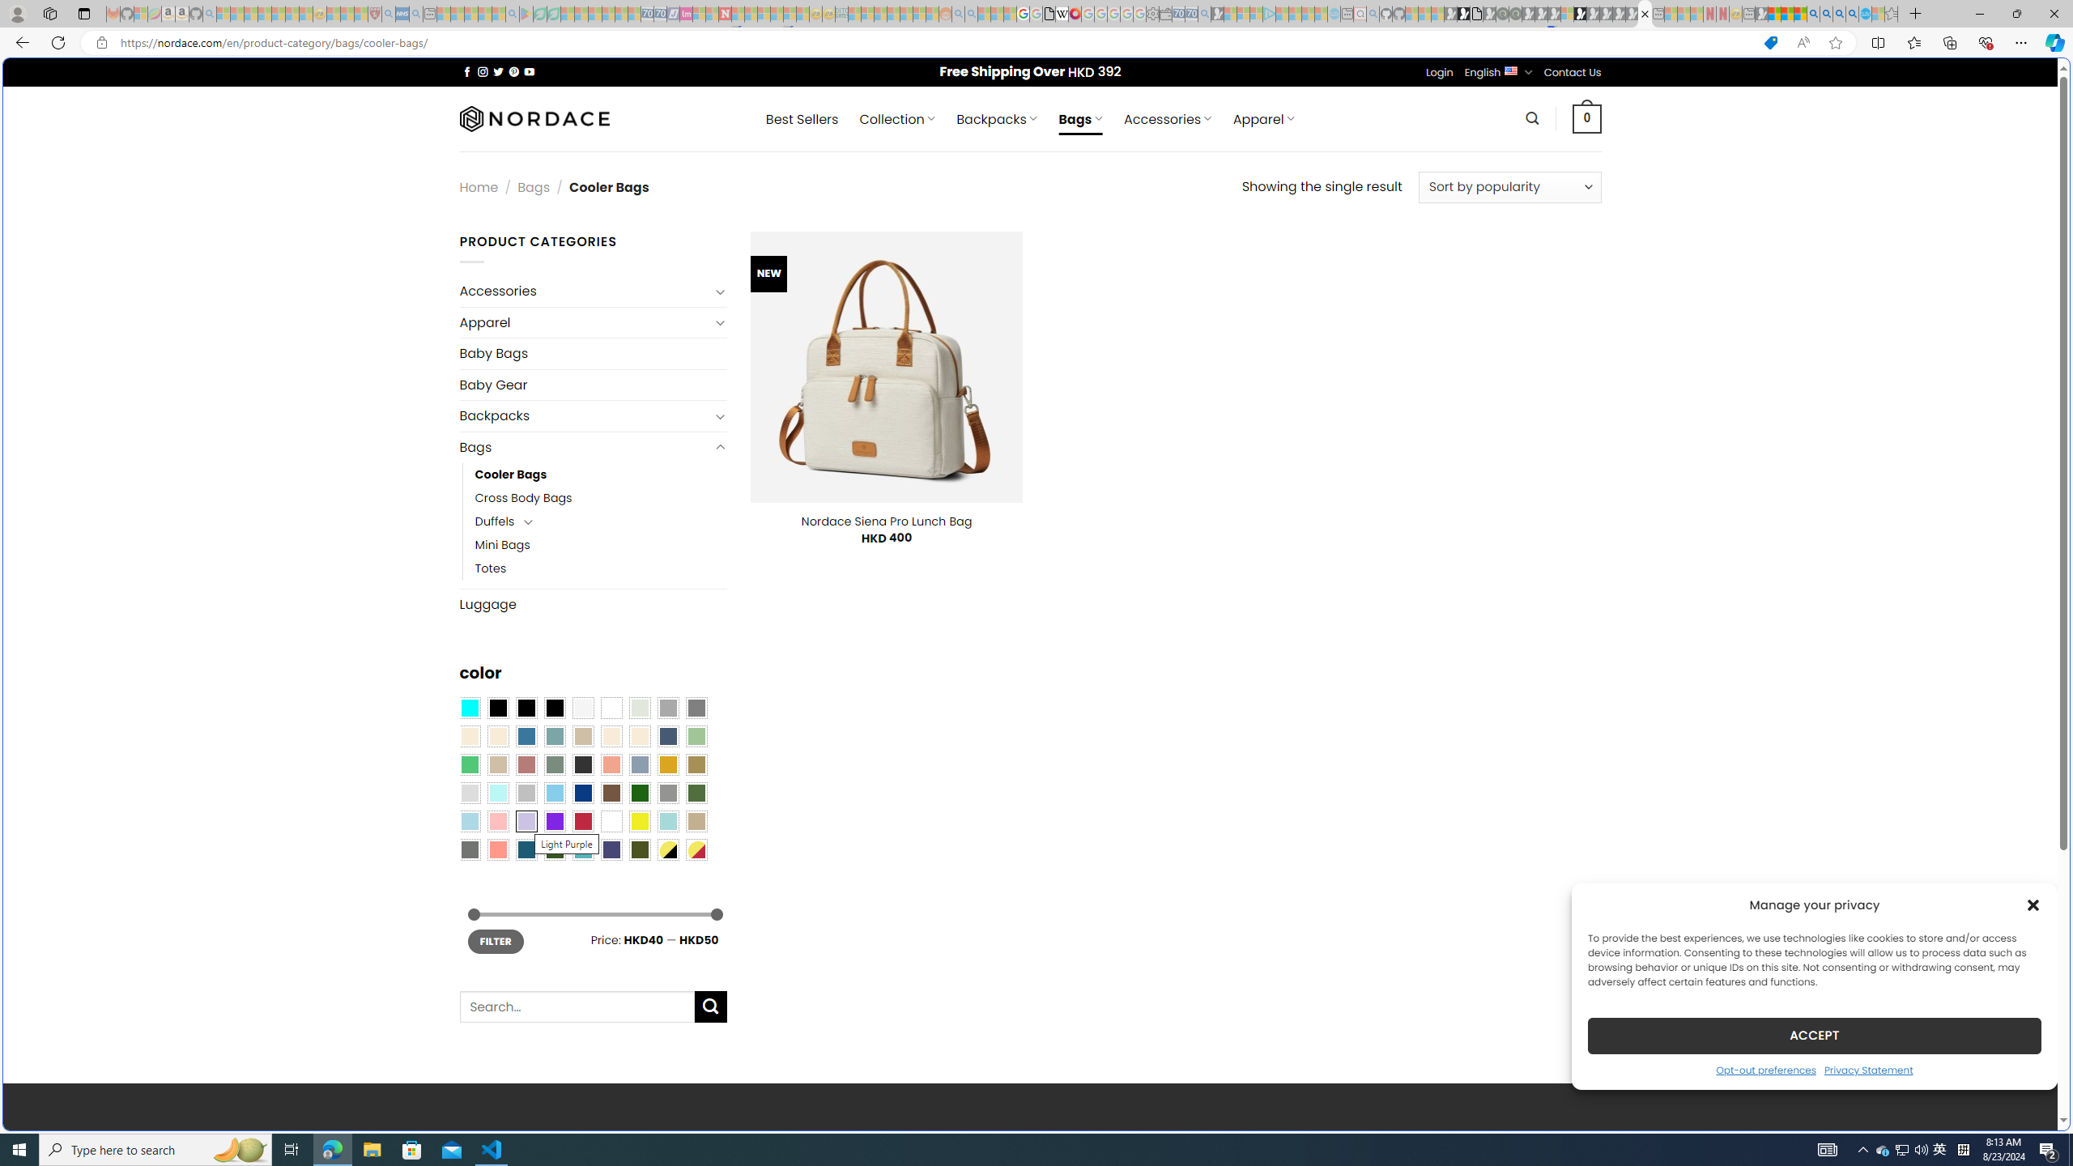 Image resolution: width=2073 pixels, height=1166 pixels. Describe the element at coordinates (497, 709) in the screenshot. I see `All Black` at that location.